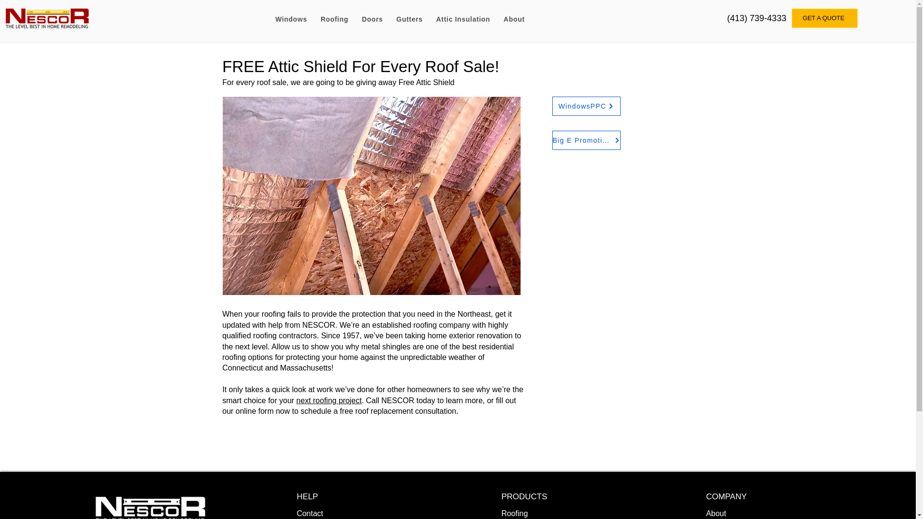 Image resolution: width=923 pixels, height=519 pixels. Describe the element at coordinates (335, 19) in the screenshot. I see `Roofing` at that location.